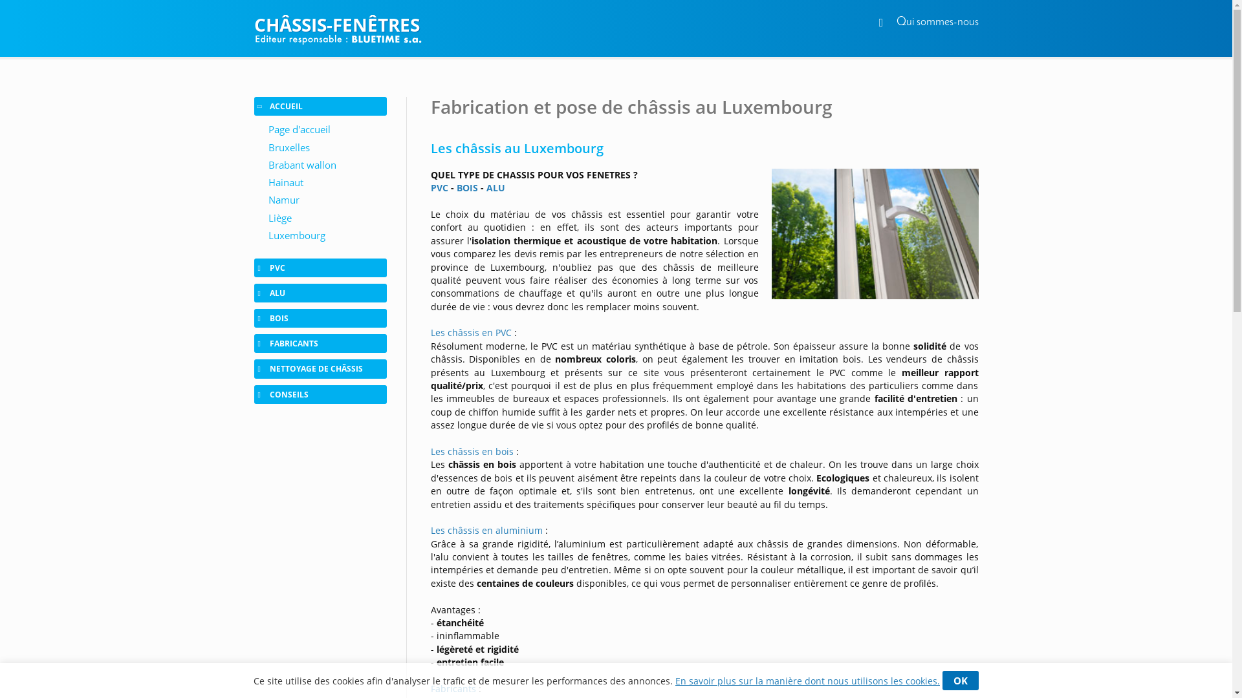 The height and width of the screenshot is (698, 1242). Describe the element at coordinates (496, 187) in the screenshot. I see `ALU` at that location.